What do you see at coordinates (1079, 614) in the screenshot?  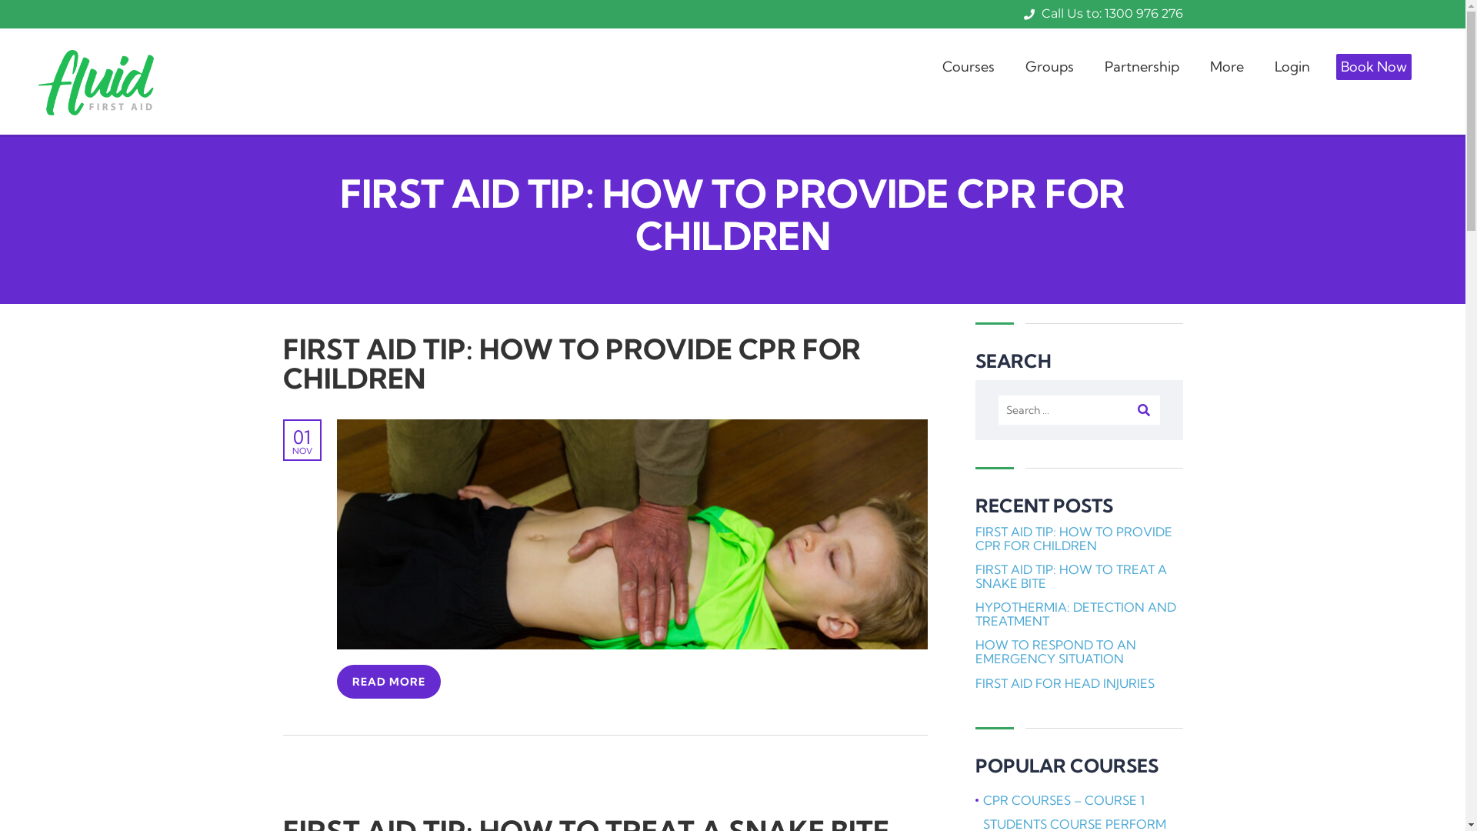 I see `HYPOTHERMIA: DETECTION AND TREATMENT` at bounding box center [1079, 614].